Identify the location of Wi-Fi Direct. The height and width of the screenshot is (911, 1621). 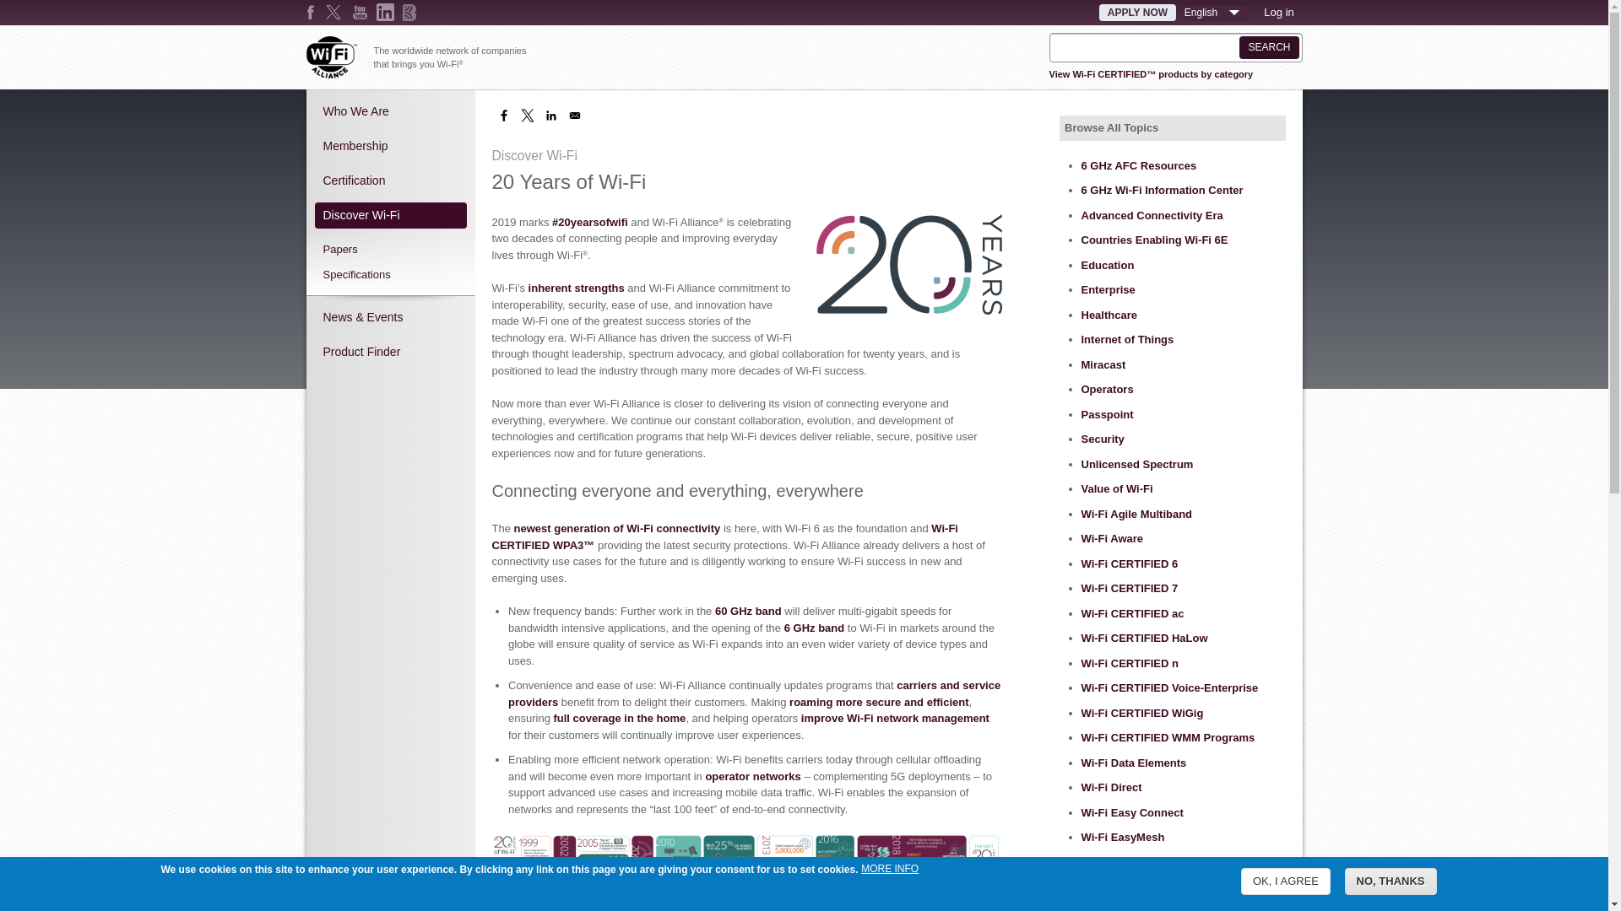
(1111, 788).